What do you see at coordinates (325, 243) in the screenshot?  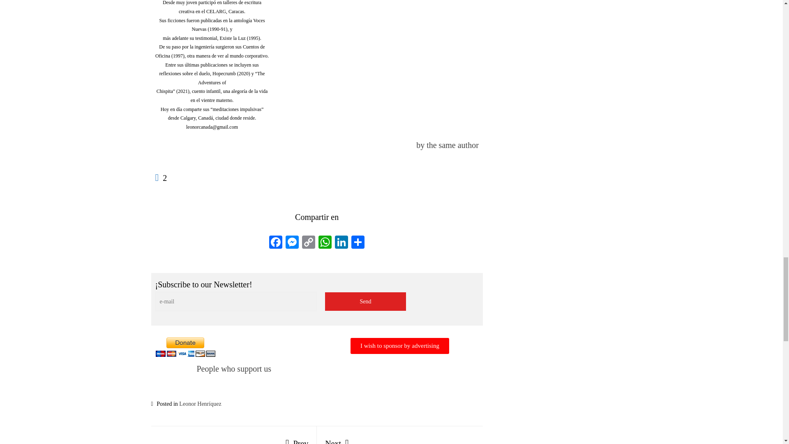 I see `Copy Link` at bounding box center [325, 243].